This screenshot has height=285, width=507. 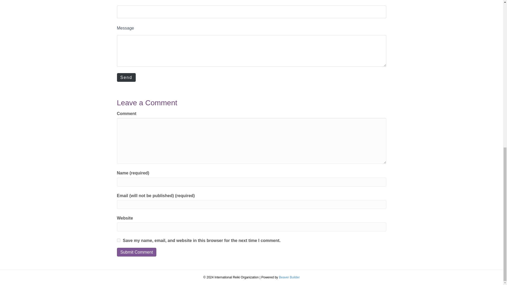 What do you see at coordinates (126, 77) in the screenshot?
I see `Send` at bounding box center [126, 77].